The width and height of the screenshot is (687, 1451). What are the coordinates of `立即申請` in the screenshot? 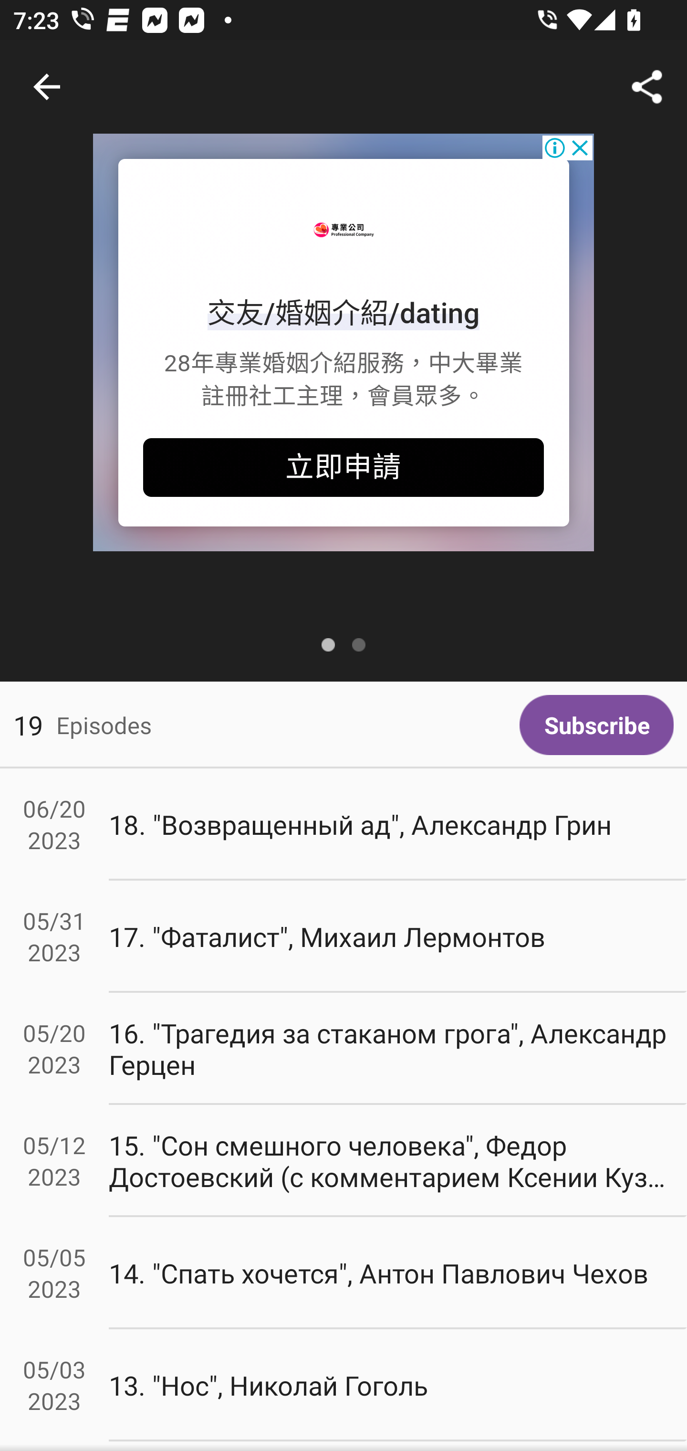 It's located at (343, 468).